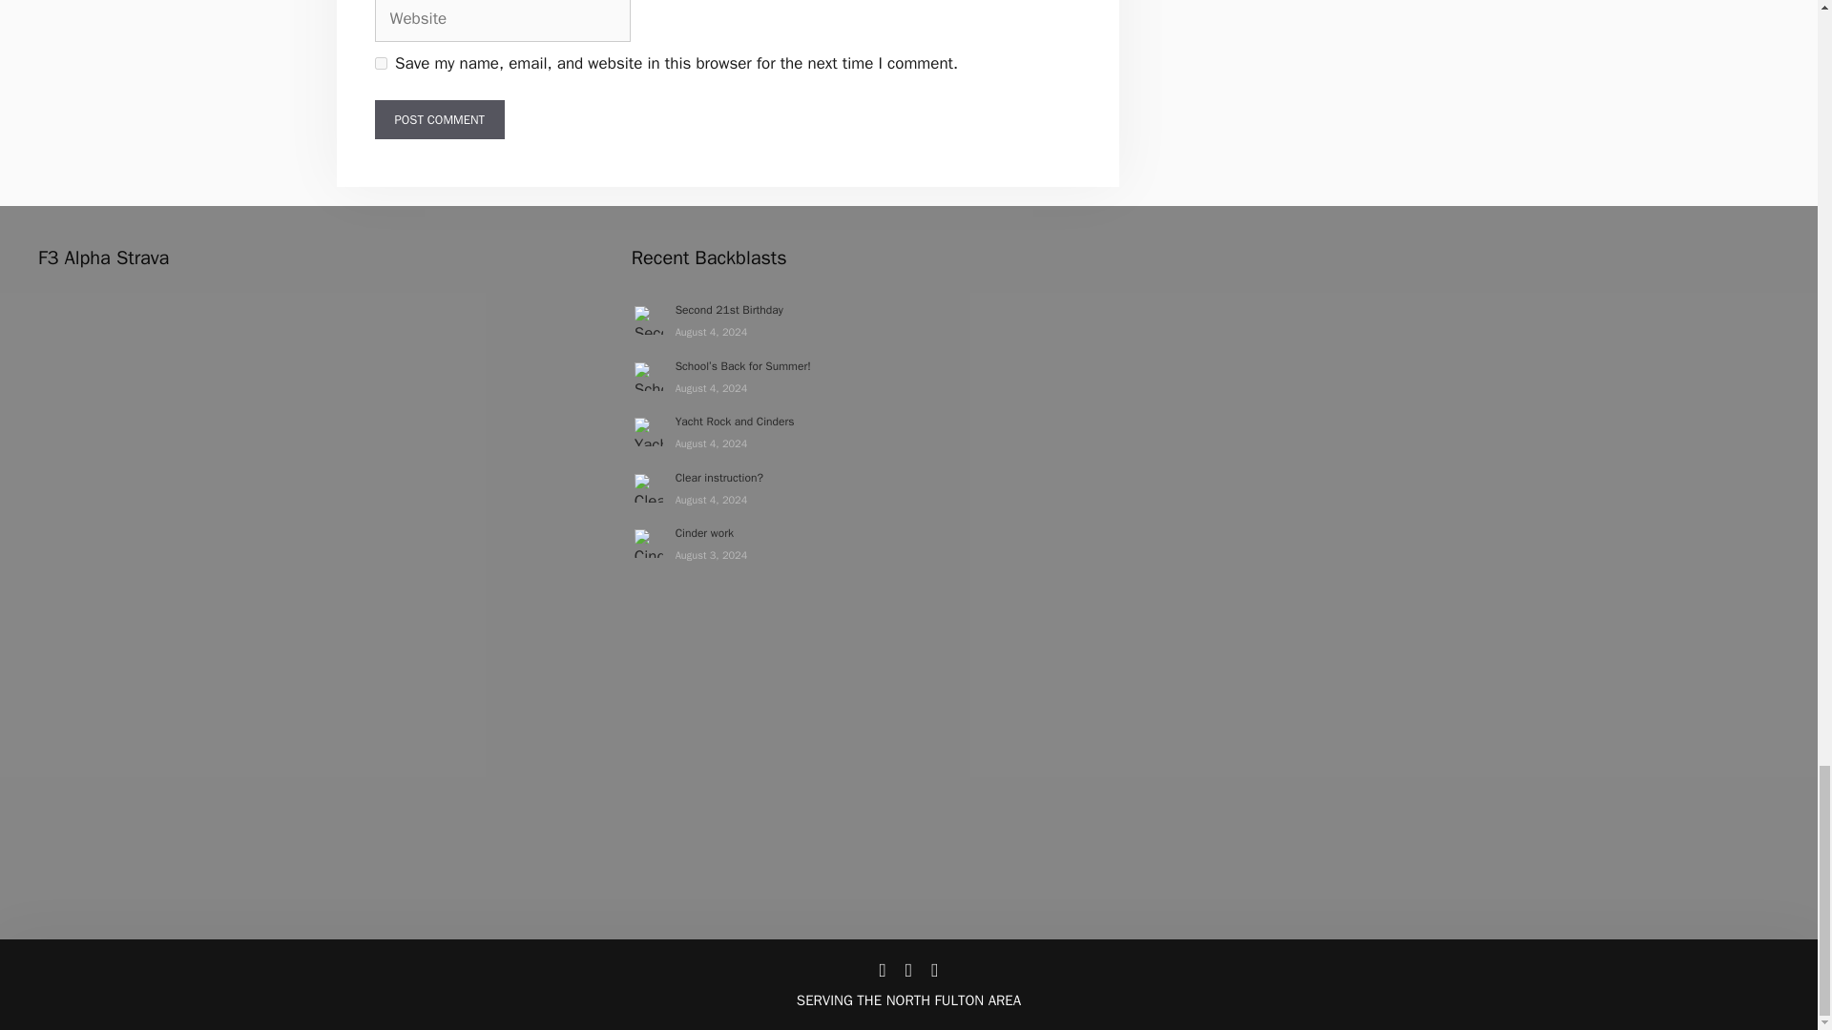 The width and height of the screenshot is (1832, 1030). What do you see at coordinates (380, 63) in the screenshot?
I see `yes` at bounding box center [380, 63].